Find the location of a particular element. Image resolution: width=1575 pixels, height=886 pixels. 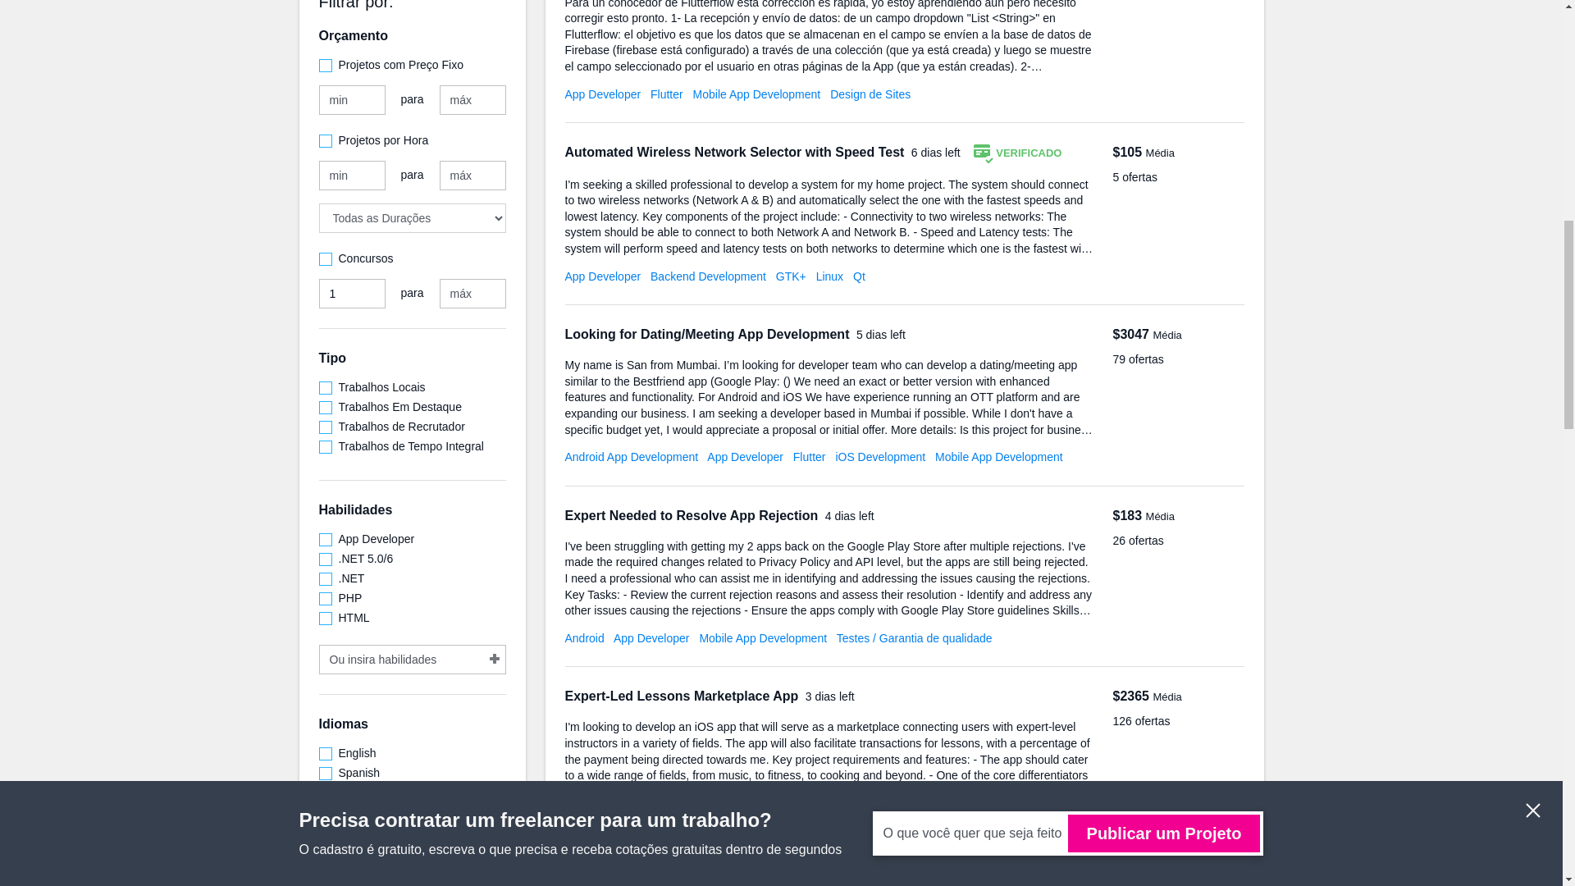

App Developer is located at coordinates (602, 94).